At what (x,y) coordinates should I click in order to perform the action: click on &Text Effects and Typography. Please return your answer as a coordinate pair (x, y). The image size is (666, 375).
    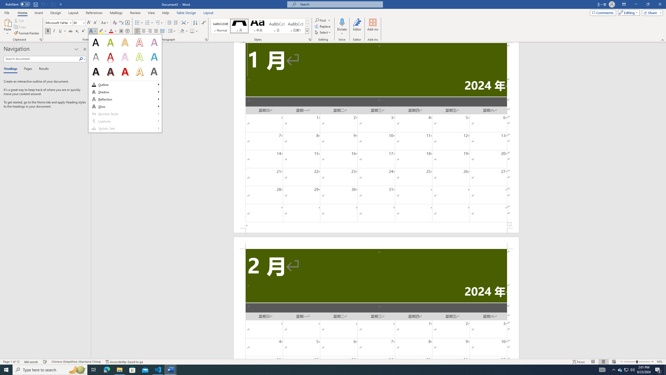
    Looking at the image, I should click on (125, 83).